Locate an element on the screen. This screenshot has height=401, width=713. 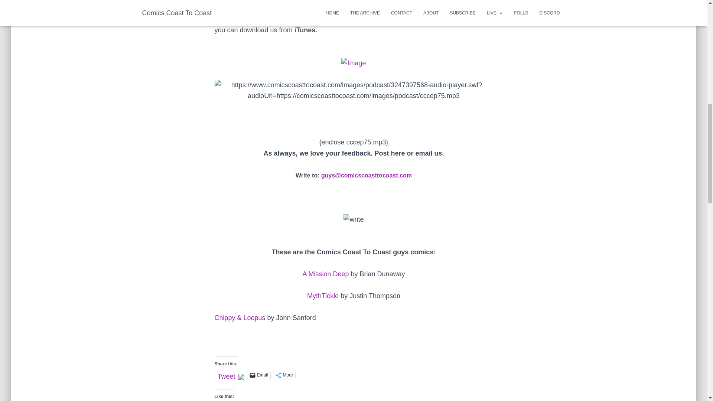
Tweet is located at coordinates (226, 375).